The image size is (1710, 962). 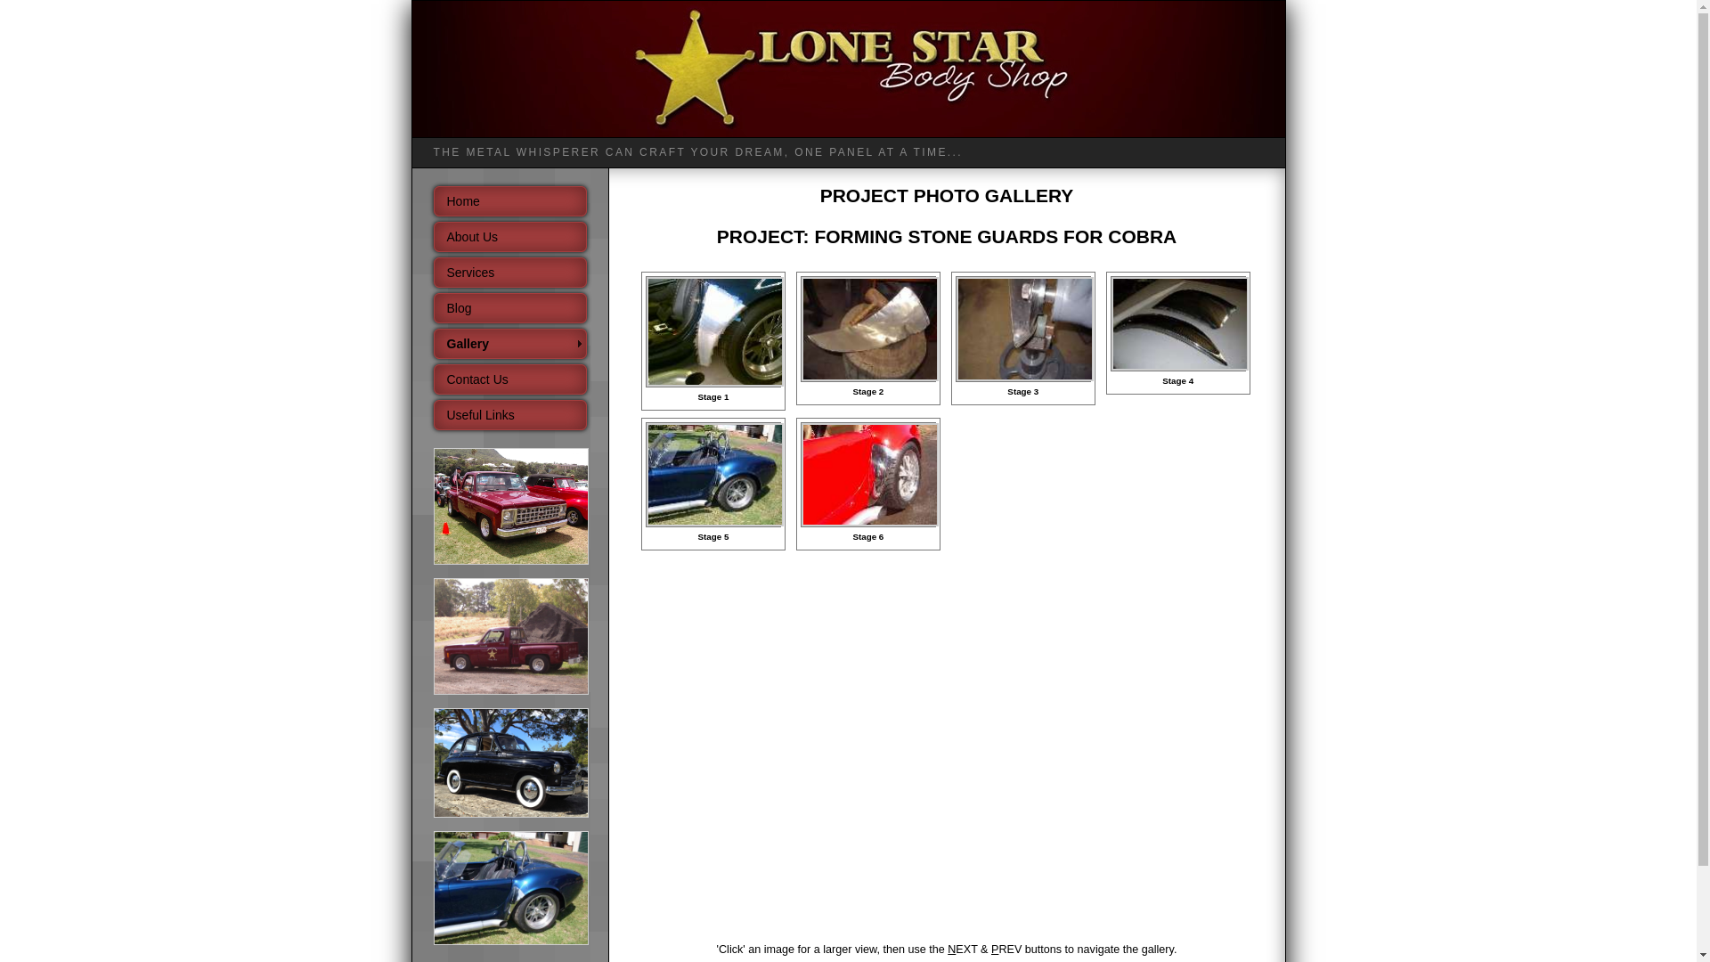 I want to click on Useful Links, so click(x=509, y=415).